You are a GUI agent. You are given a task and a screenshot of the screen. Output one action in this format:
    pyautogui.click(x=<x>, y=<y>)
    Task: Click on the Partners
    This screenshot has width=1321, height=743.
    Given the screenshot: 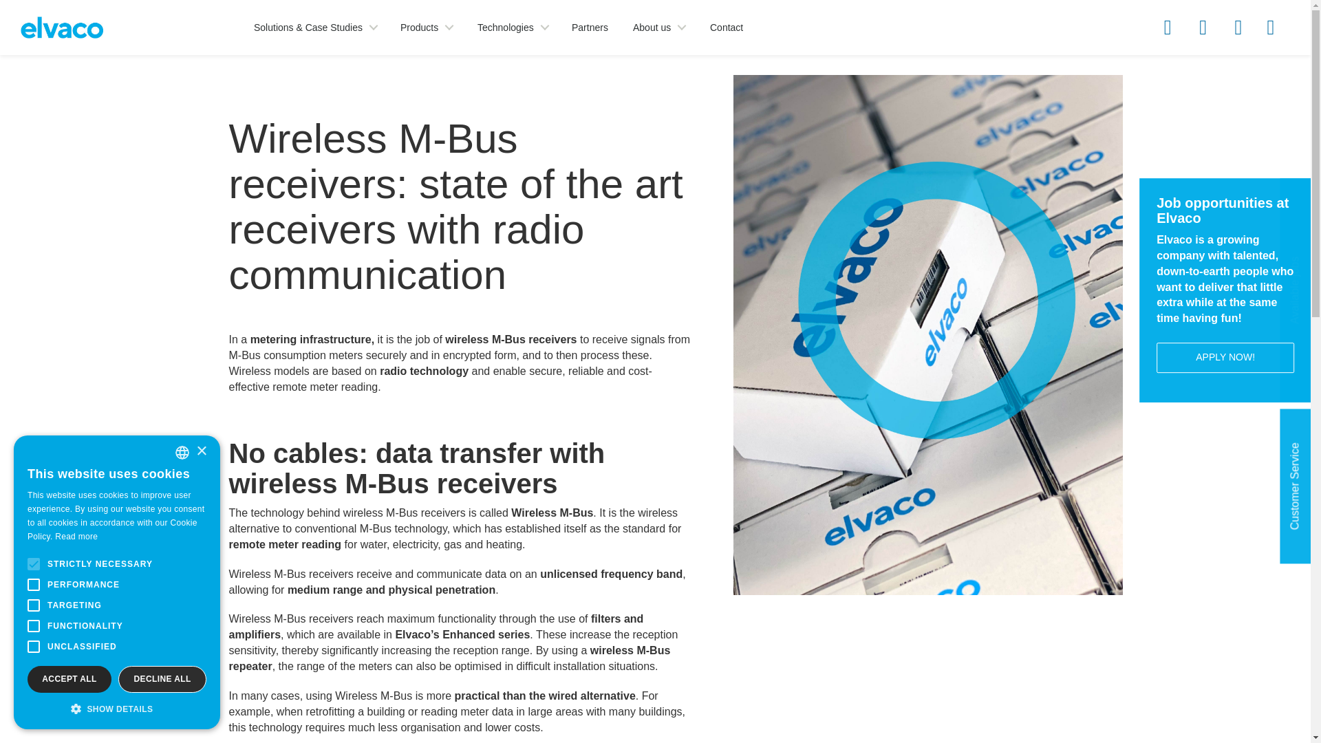 What is the action you would take?
    pyautogui.click(x=590, y=28)
    